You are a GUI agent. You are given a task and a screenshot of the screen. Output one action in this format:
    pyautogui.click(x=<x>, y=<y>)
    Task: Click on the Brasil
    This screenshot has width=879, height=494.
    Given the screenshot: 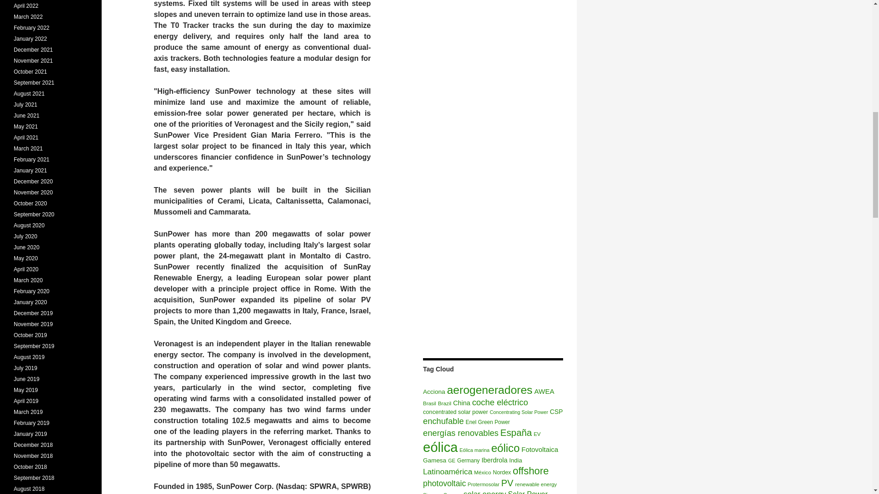 What is the action you would take?
    pyautogui.click(x=429, y=403)
    